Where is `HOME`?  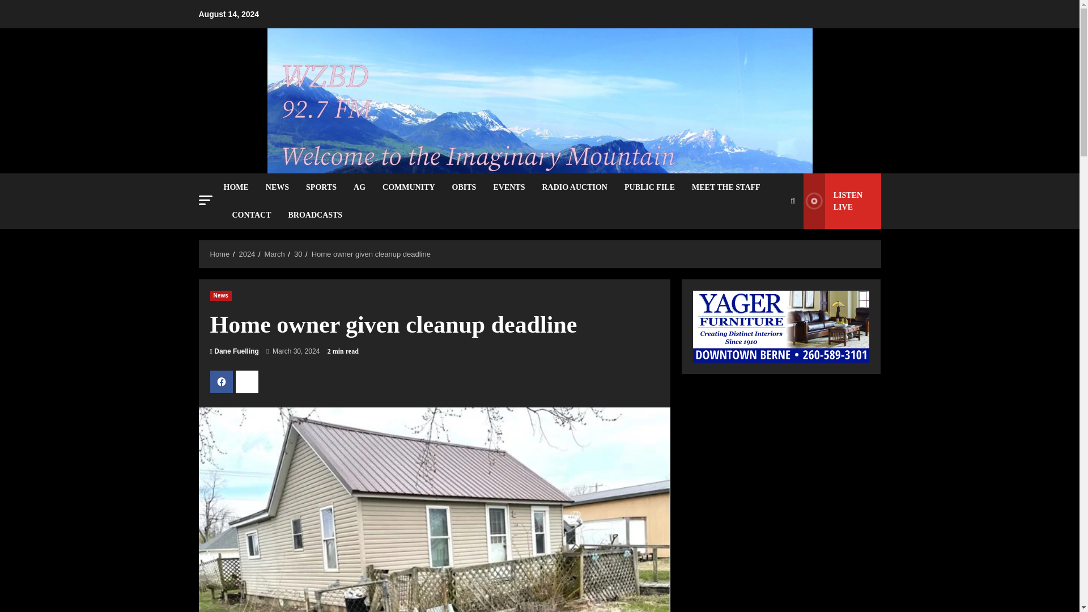
HOME is located at coordinates (240, 187).